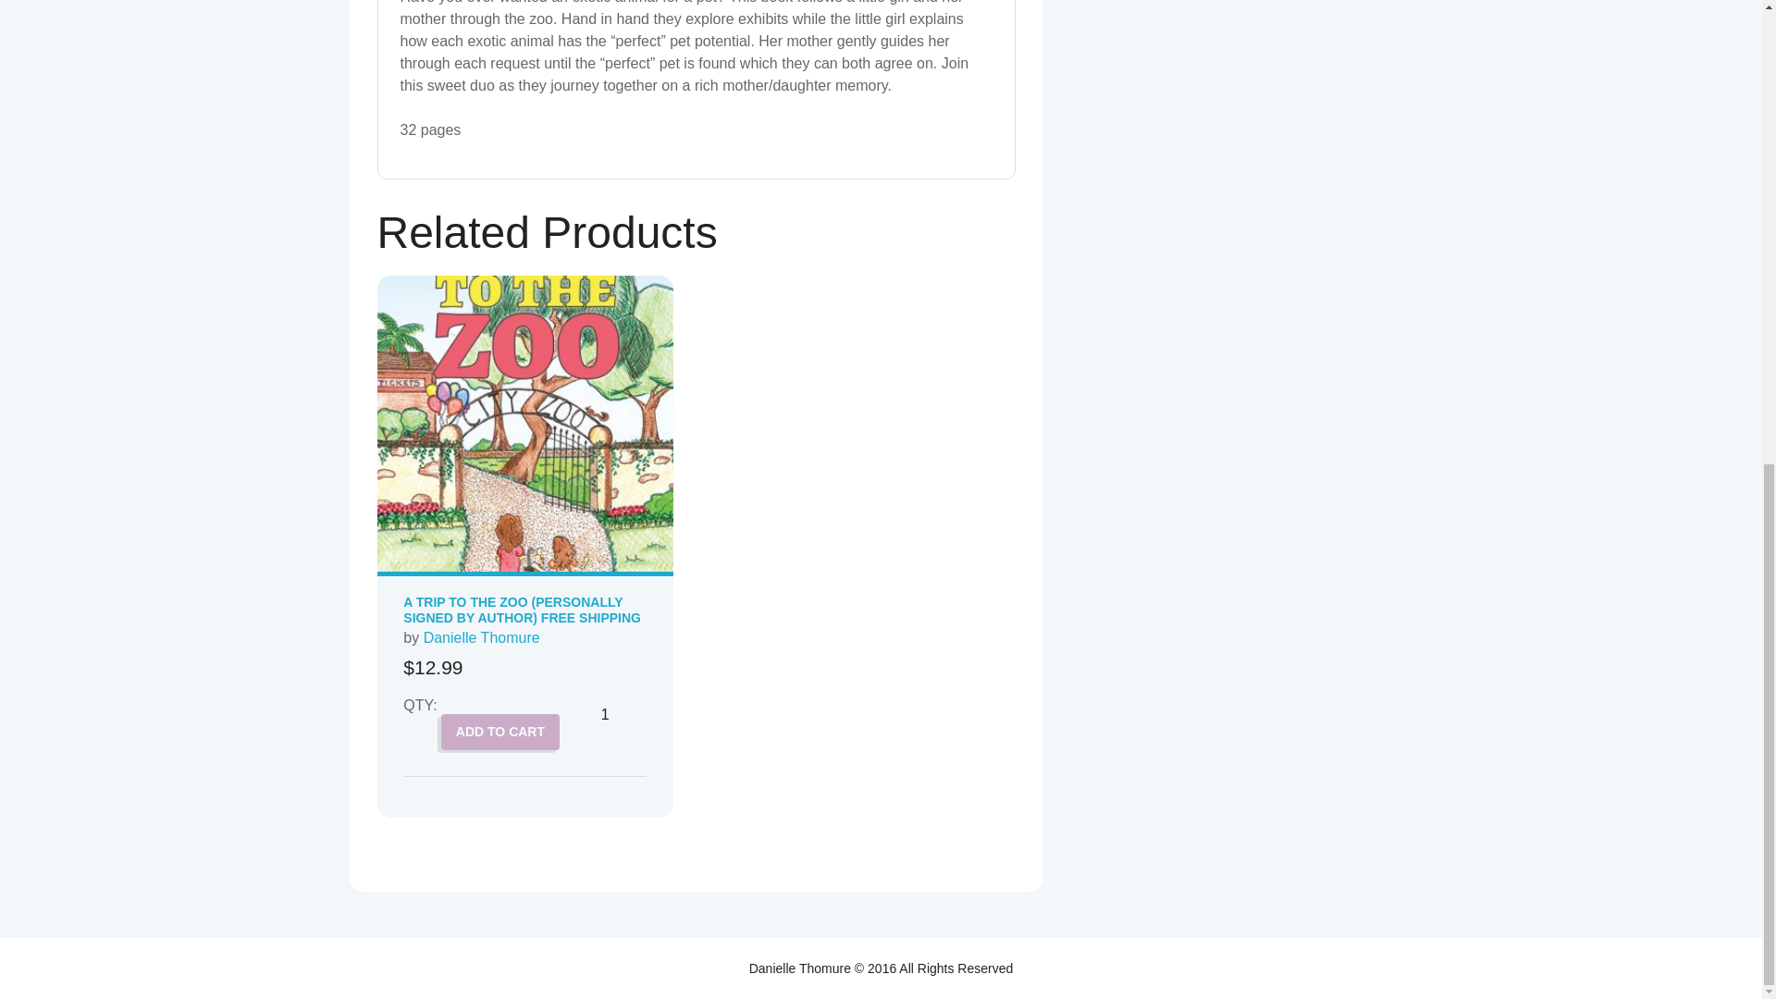 Image resolution: width=1776 pixels, height=999 pixels. Describe the element at coordinates (499, 733) in the screenshot. I see `ADD TO CART` at that location.